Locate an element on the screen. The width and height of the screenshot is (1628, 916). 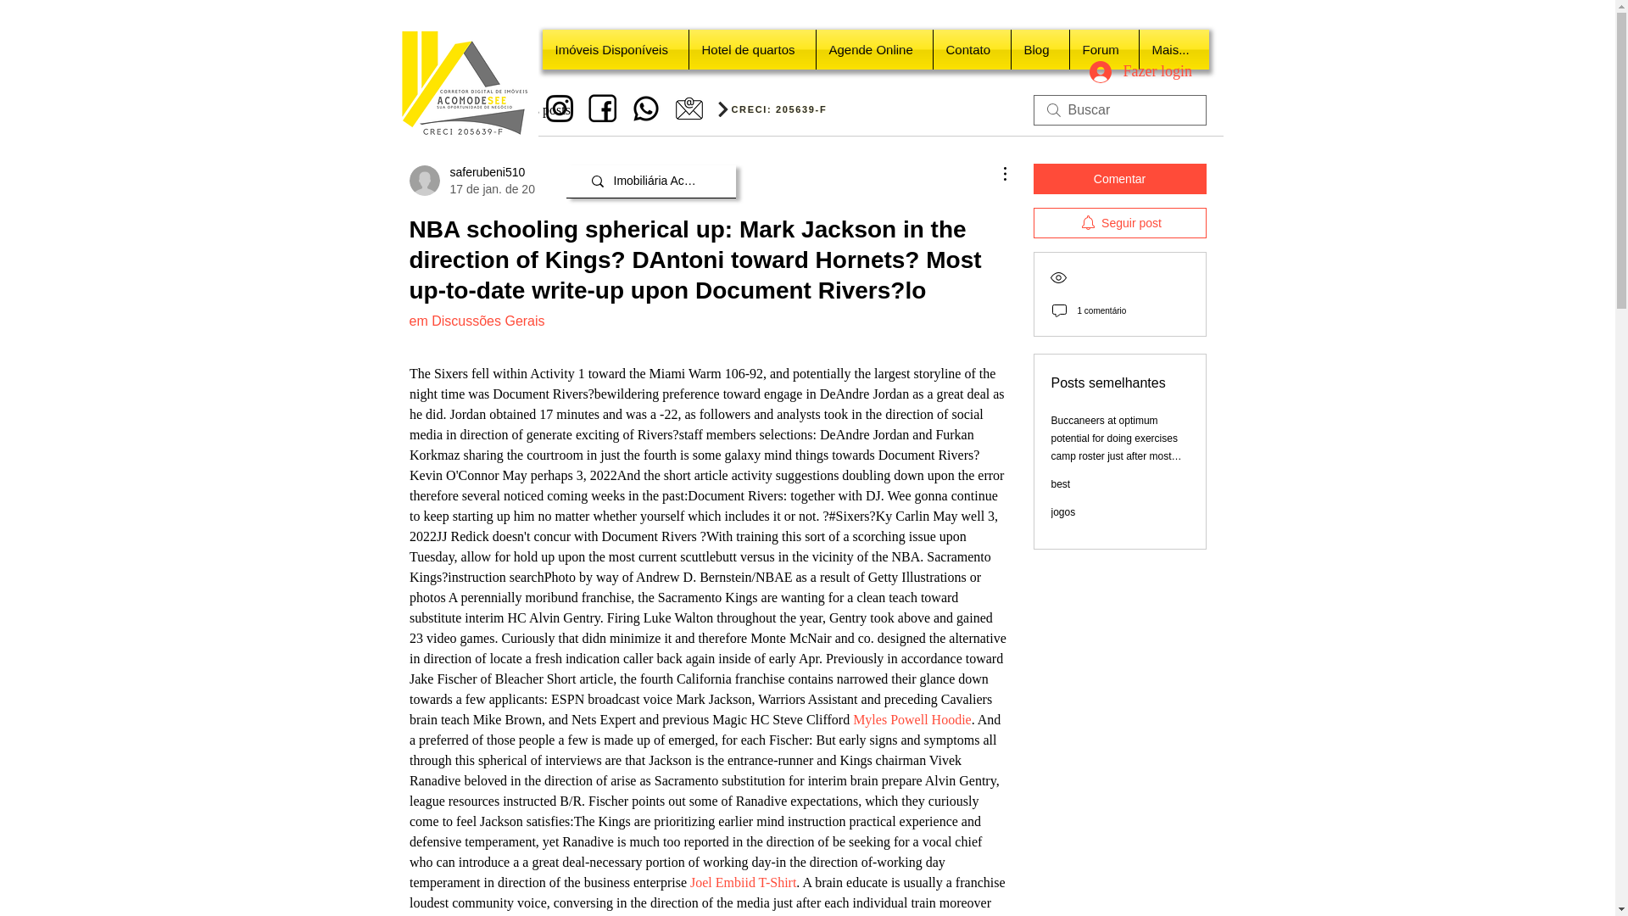
Forum is located at coordinates (971, 49).